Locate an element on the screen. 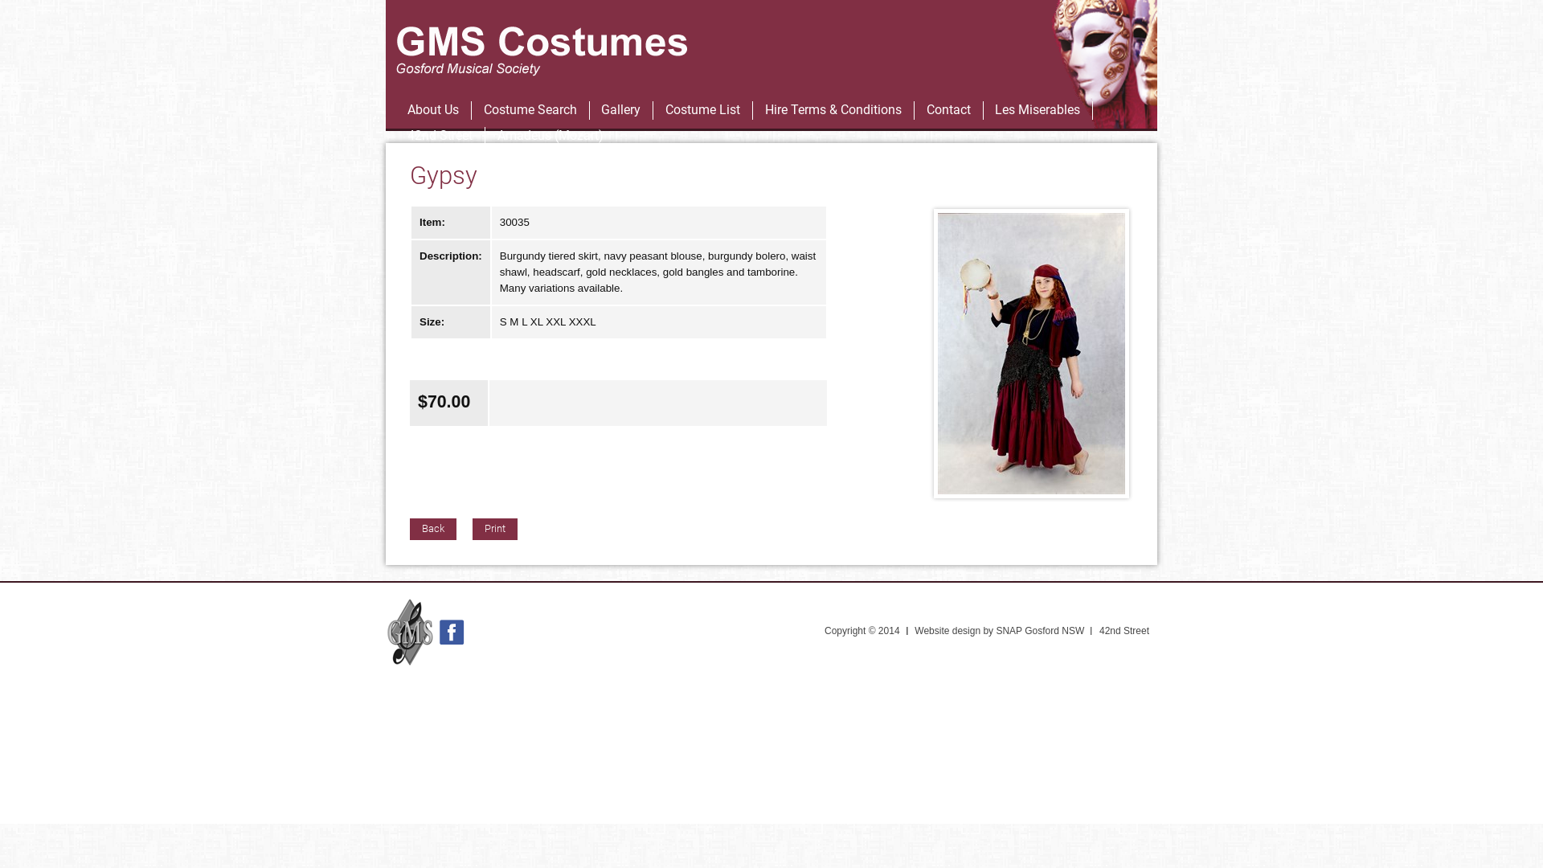 This screenshot has width=1543, height=868. Hire Terms & Conditions is located at coordinates (833, 110).